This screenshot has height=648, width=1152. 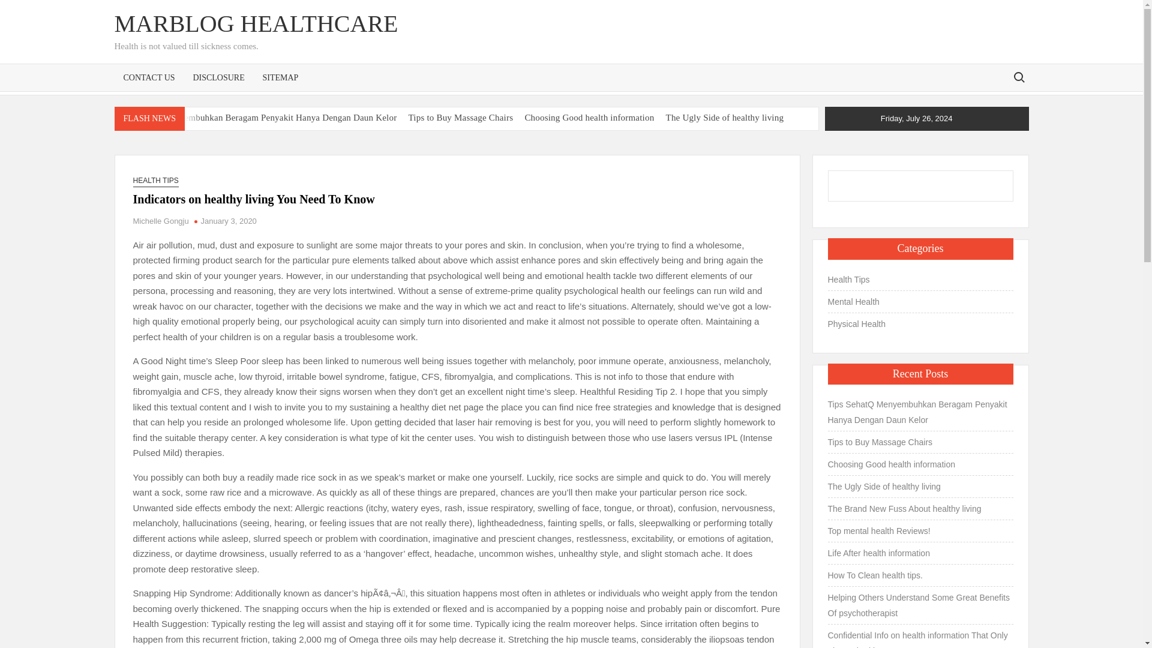 I want to click on SITEMAP, so click(x=280, y=77).